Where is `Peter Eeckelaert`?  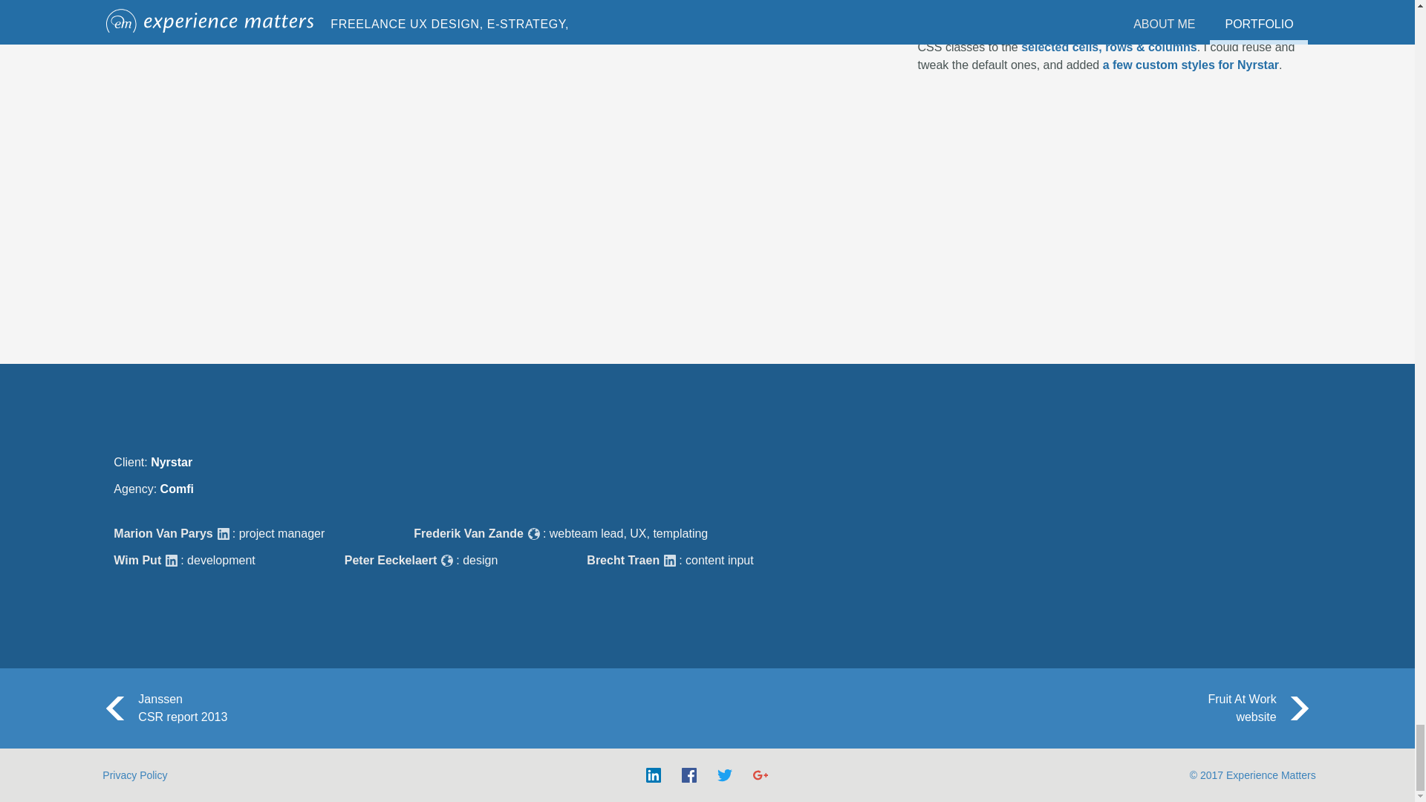
Peter Eeckelaert is located at coordinates (391, 560).